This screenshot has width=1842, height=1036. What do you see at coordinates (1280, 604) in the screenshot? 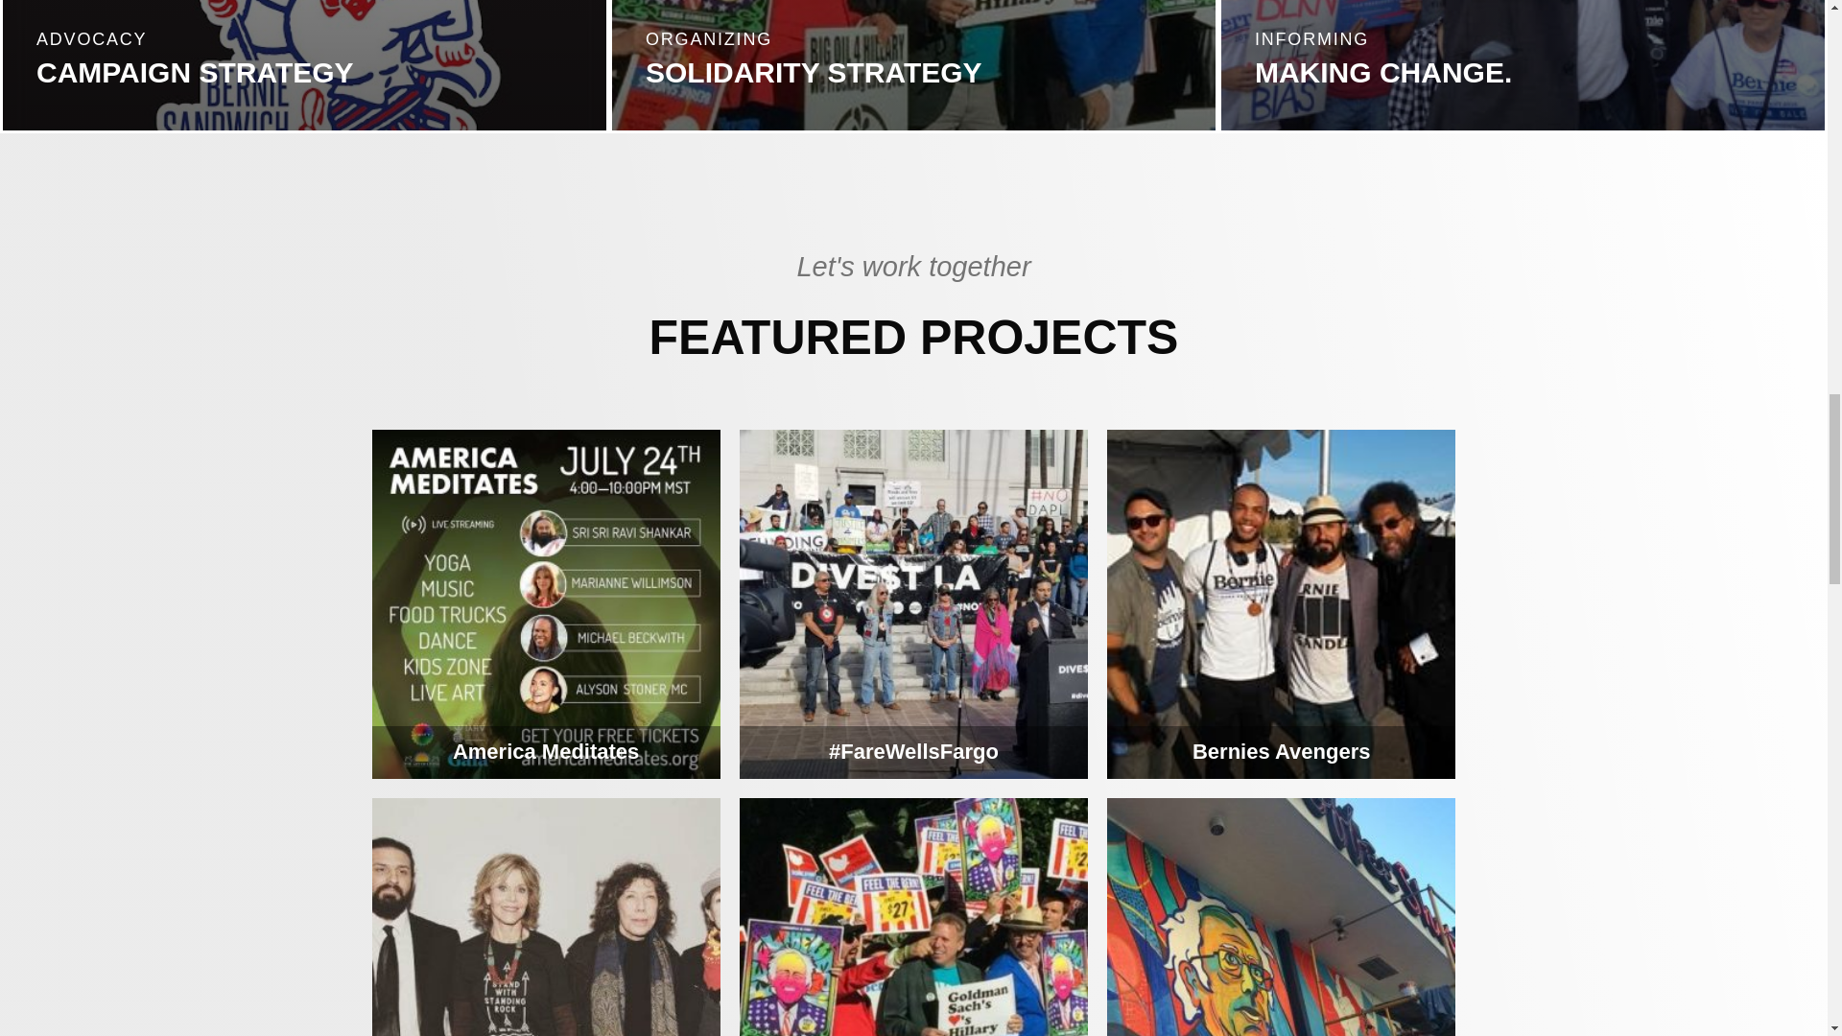
I see `Bernies Avengers` at bounding box center [1280, 604].